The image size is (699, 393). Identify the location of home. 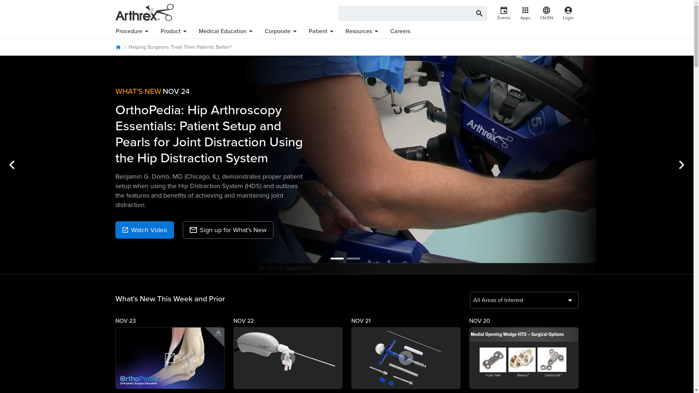
(118, 47).